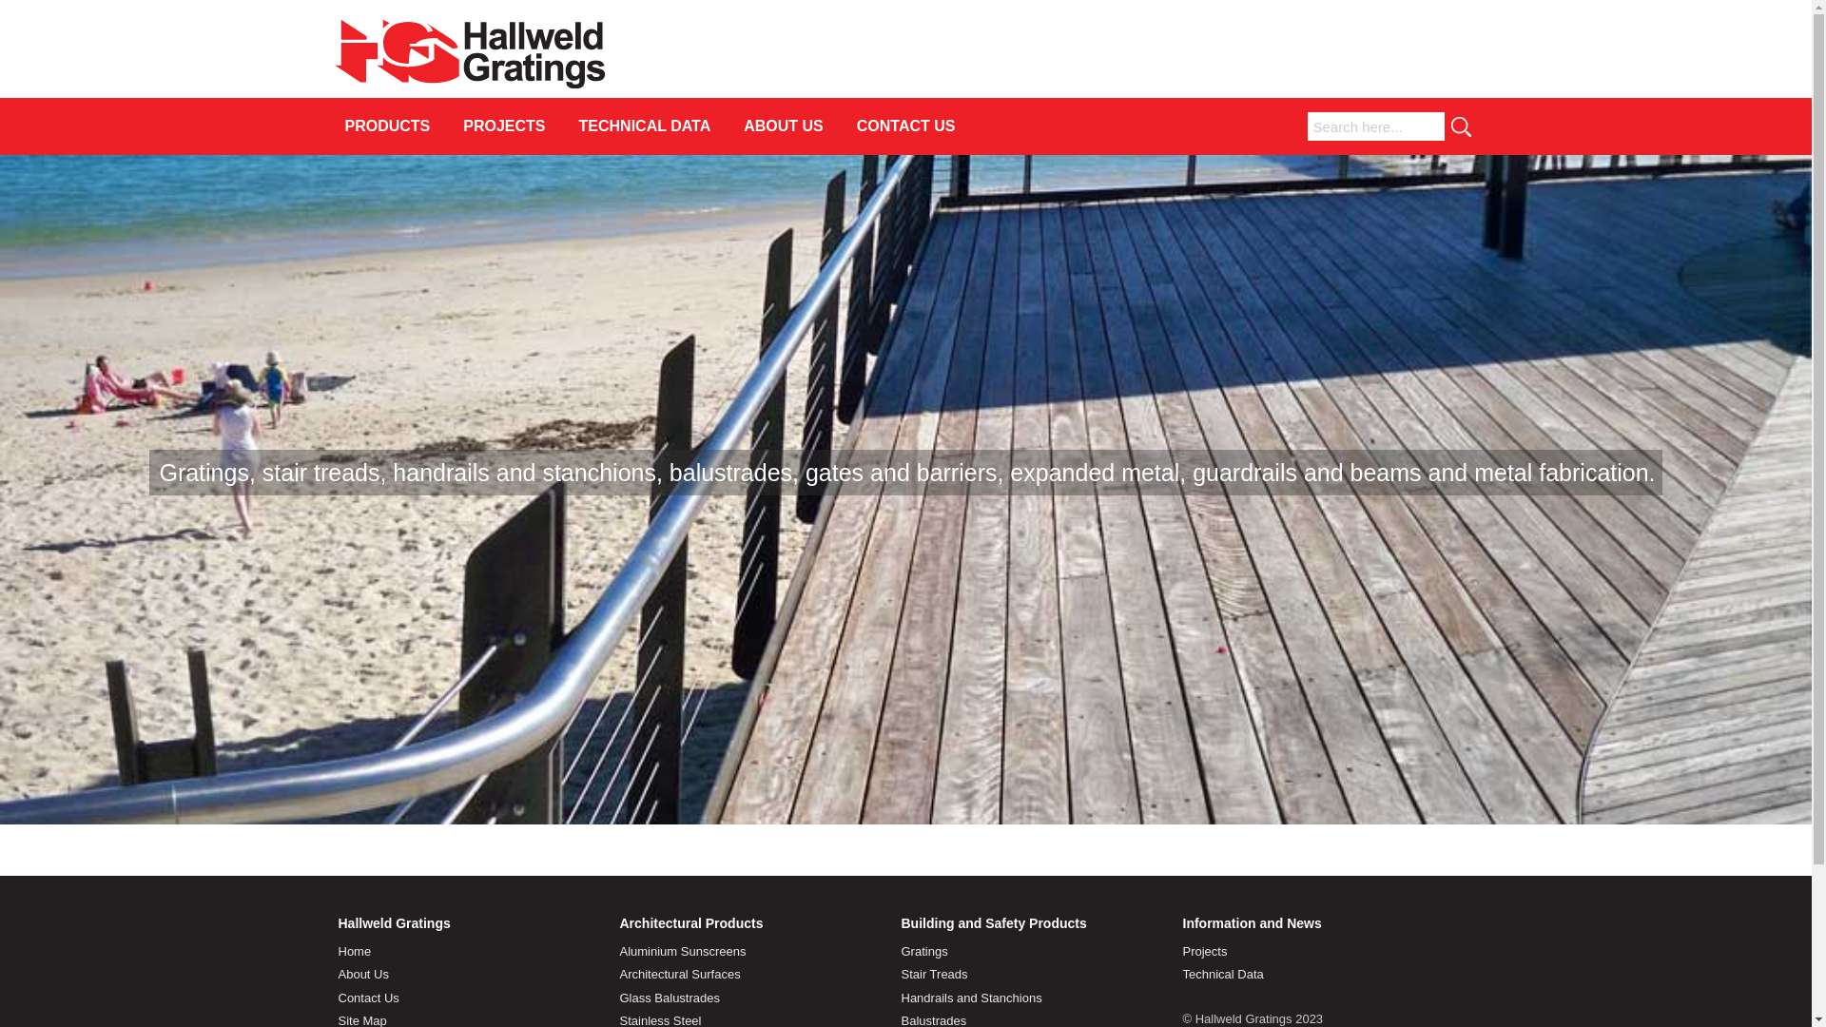  I want to click on Architectural Products, so click(692, 923).